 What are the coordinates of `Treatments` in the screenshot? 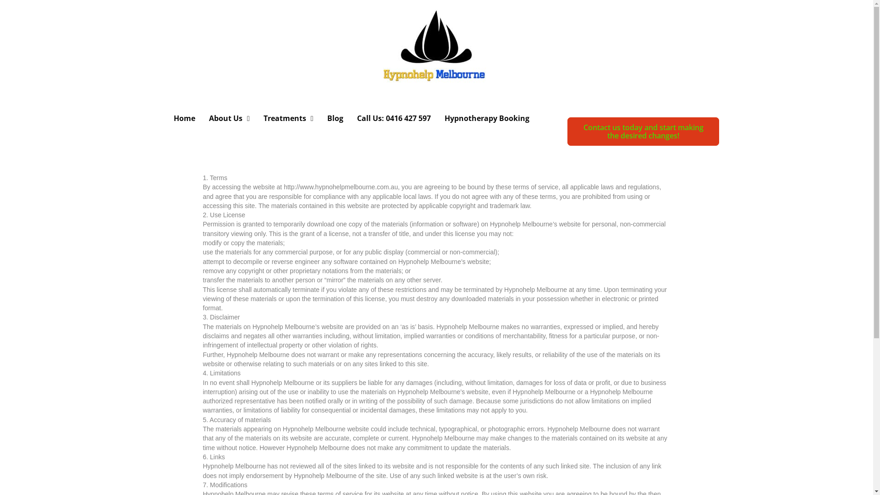 It's located at (289, 118).